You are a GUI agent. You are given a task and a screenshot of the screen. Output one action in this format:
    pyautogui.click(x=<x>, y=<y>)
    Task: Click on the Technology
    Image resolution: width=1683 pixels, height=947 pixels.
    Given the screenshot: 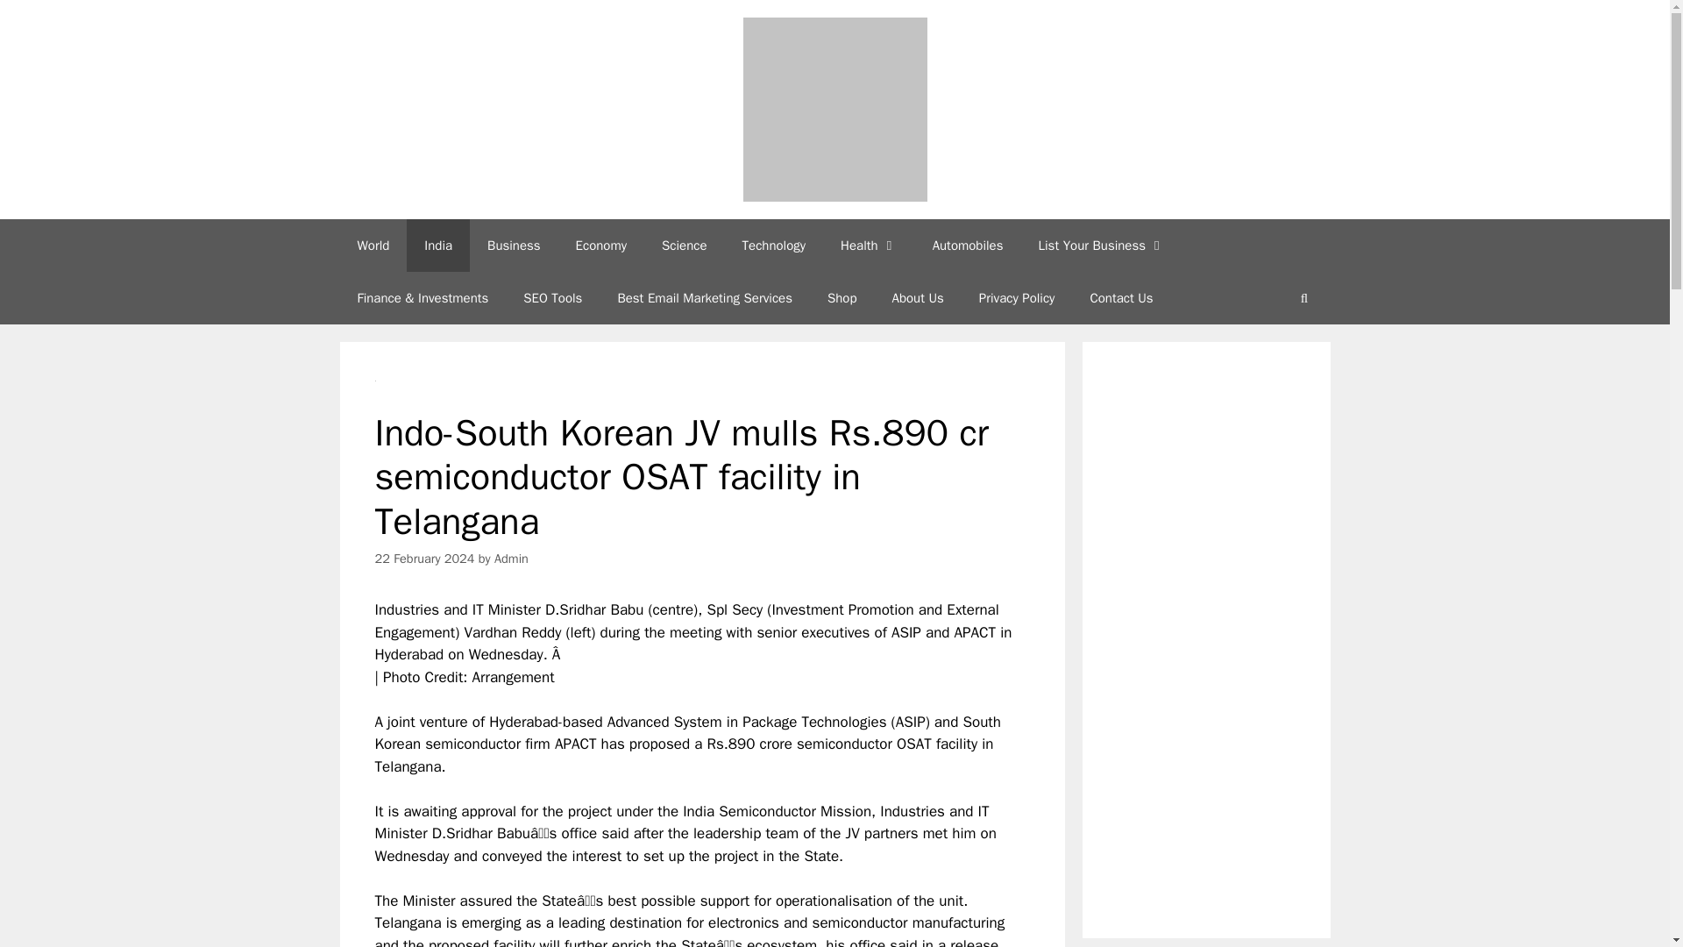 What is the action you would take?
    pyautogui.click(x=775, y=245)
    